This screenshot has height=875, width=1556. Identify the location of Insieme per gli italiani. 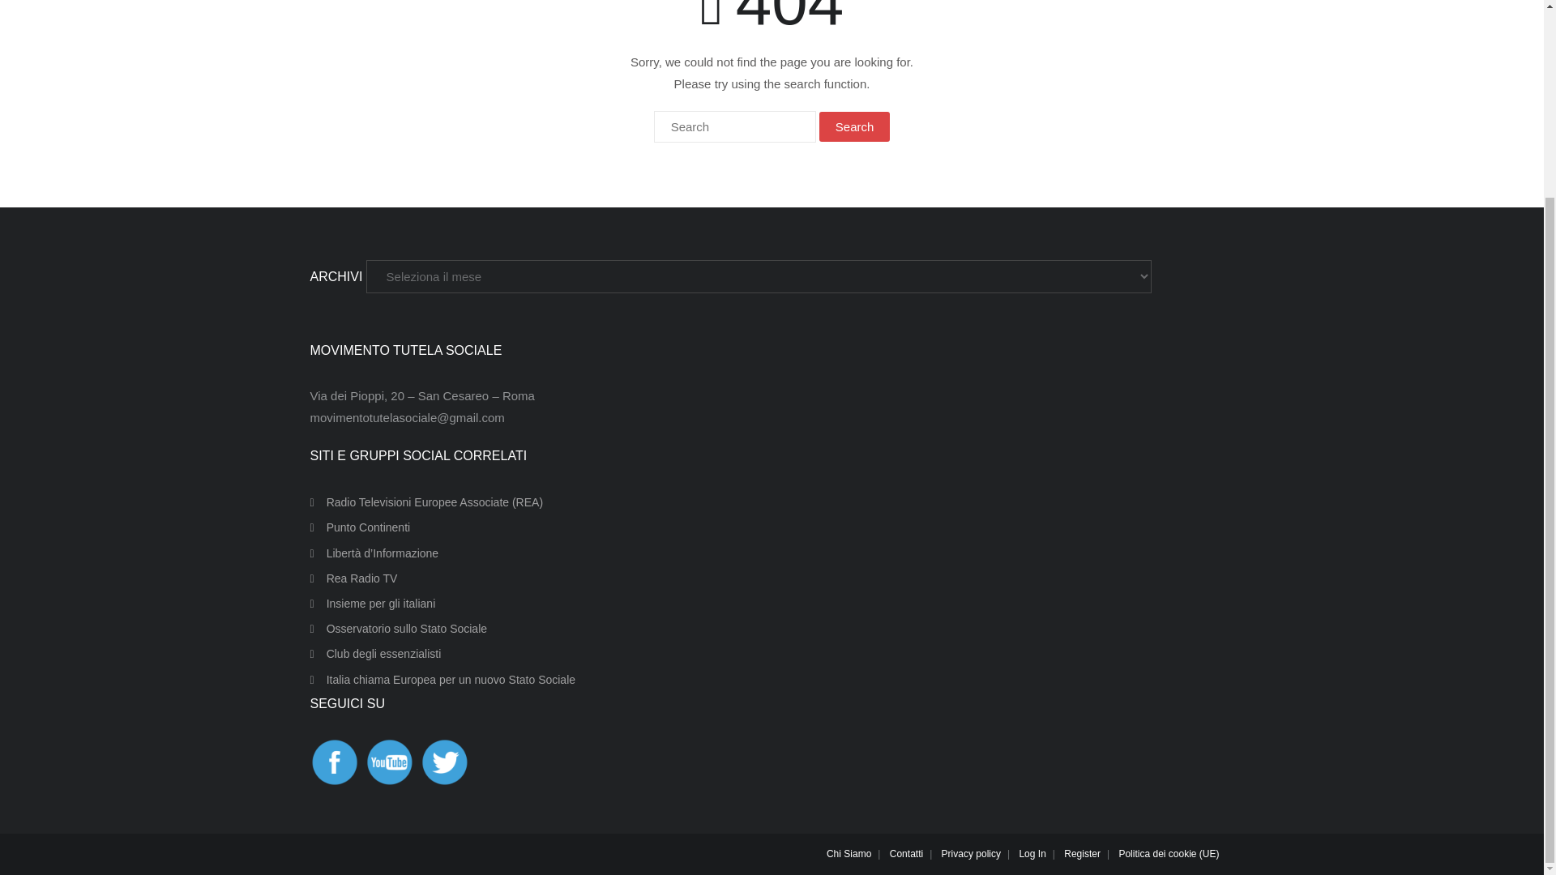
(373, 604).